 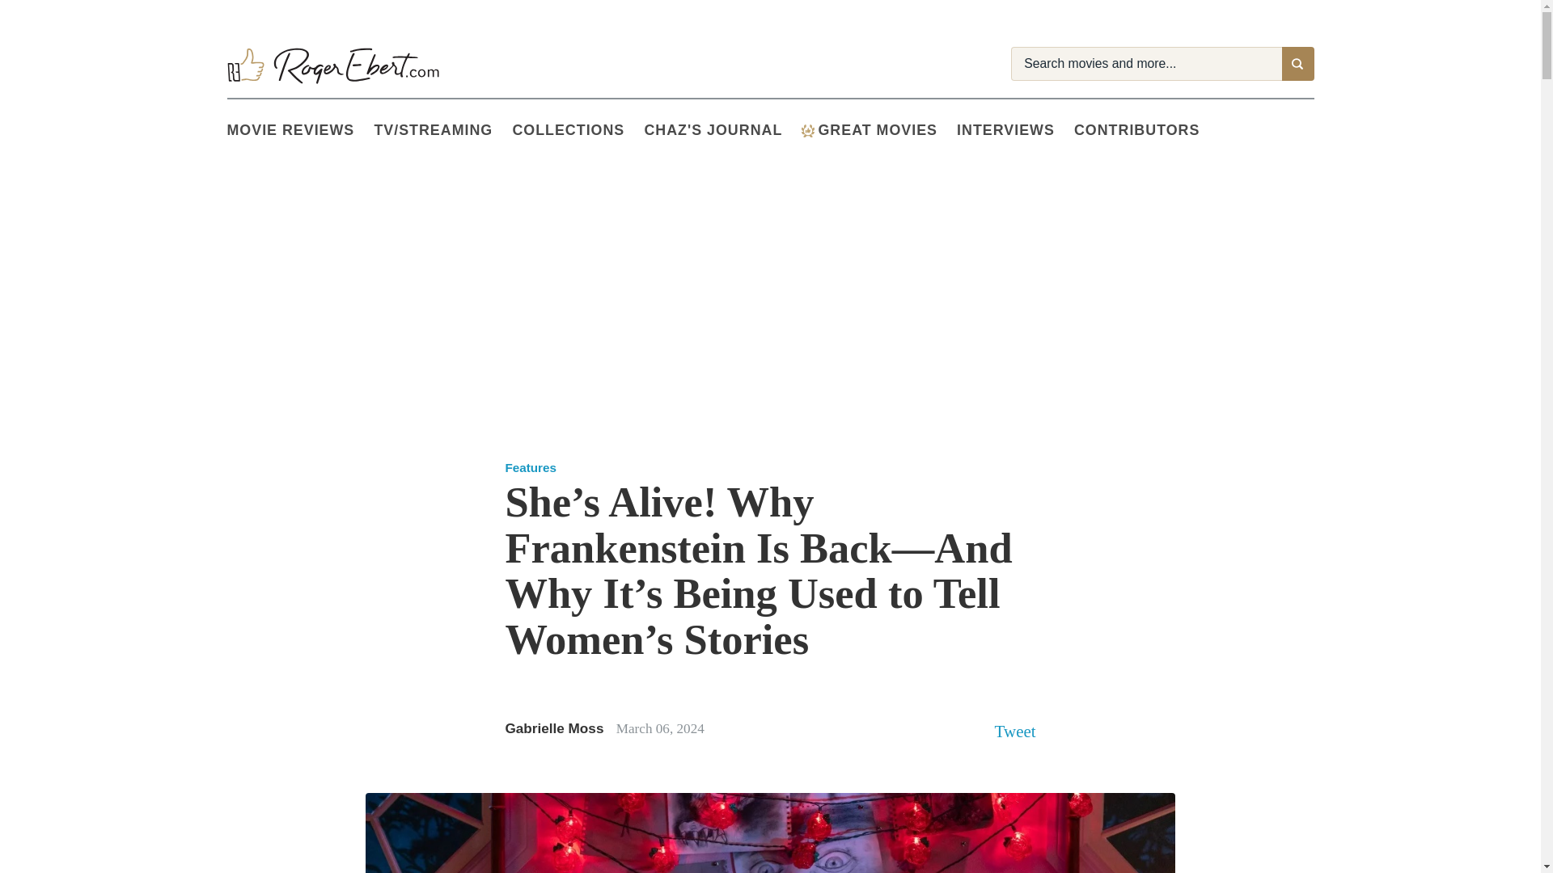 I want to click on Contributors, so click(x=1147, y=131).